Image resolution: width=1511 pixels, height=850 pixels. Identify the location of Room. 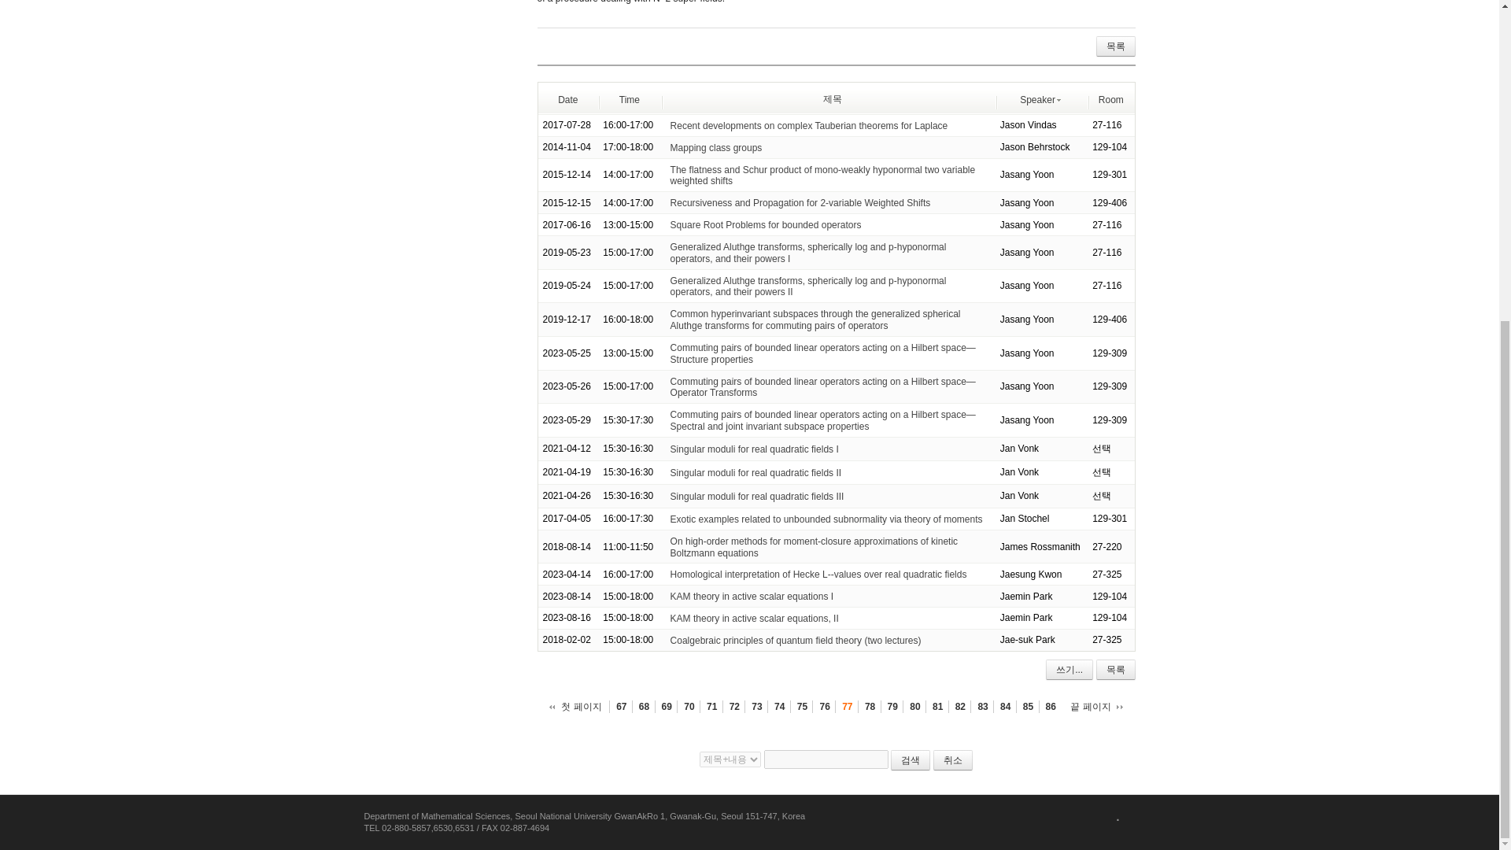
(1111, 98).